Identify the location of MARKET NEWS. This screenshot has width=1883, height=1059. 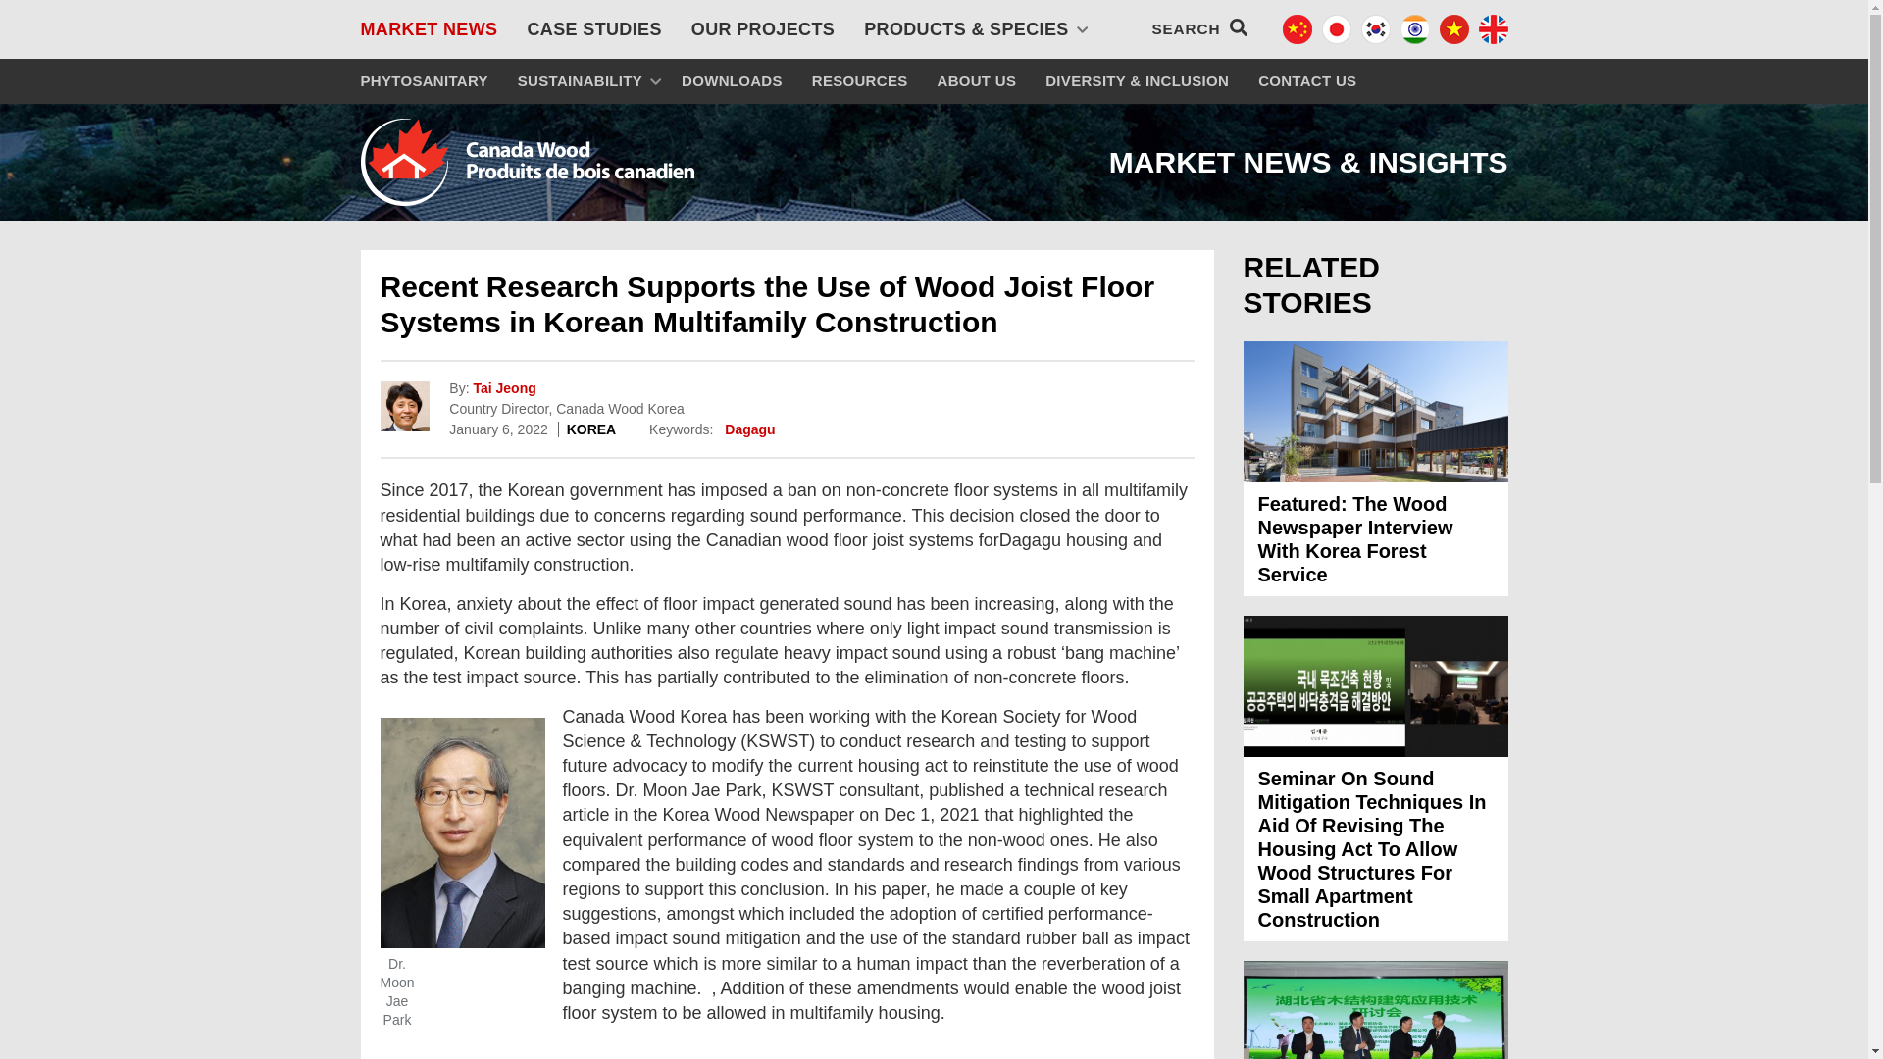
(428, 29).